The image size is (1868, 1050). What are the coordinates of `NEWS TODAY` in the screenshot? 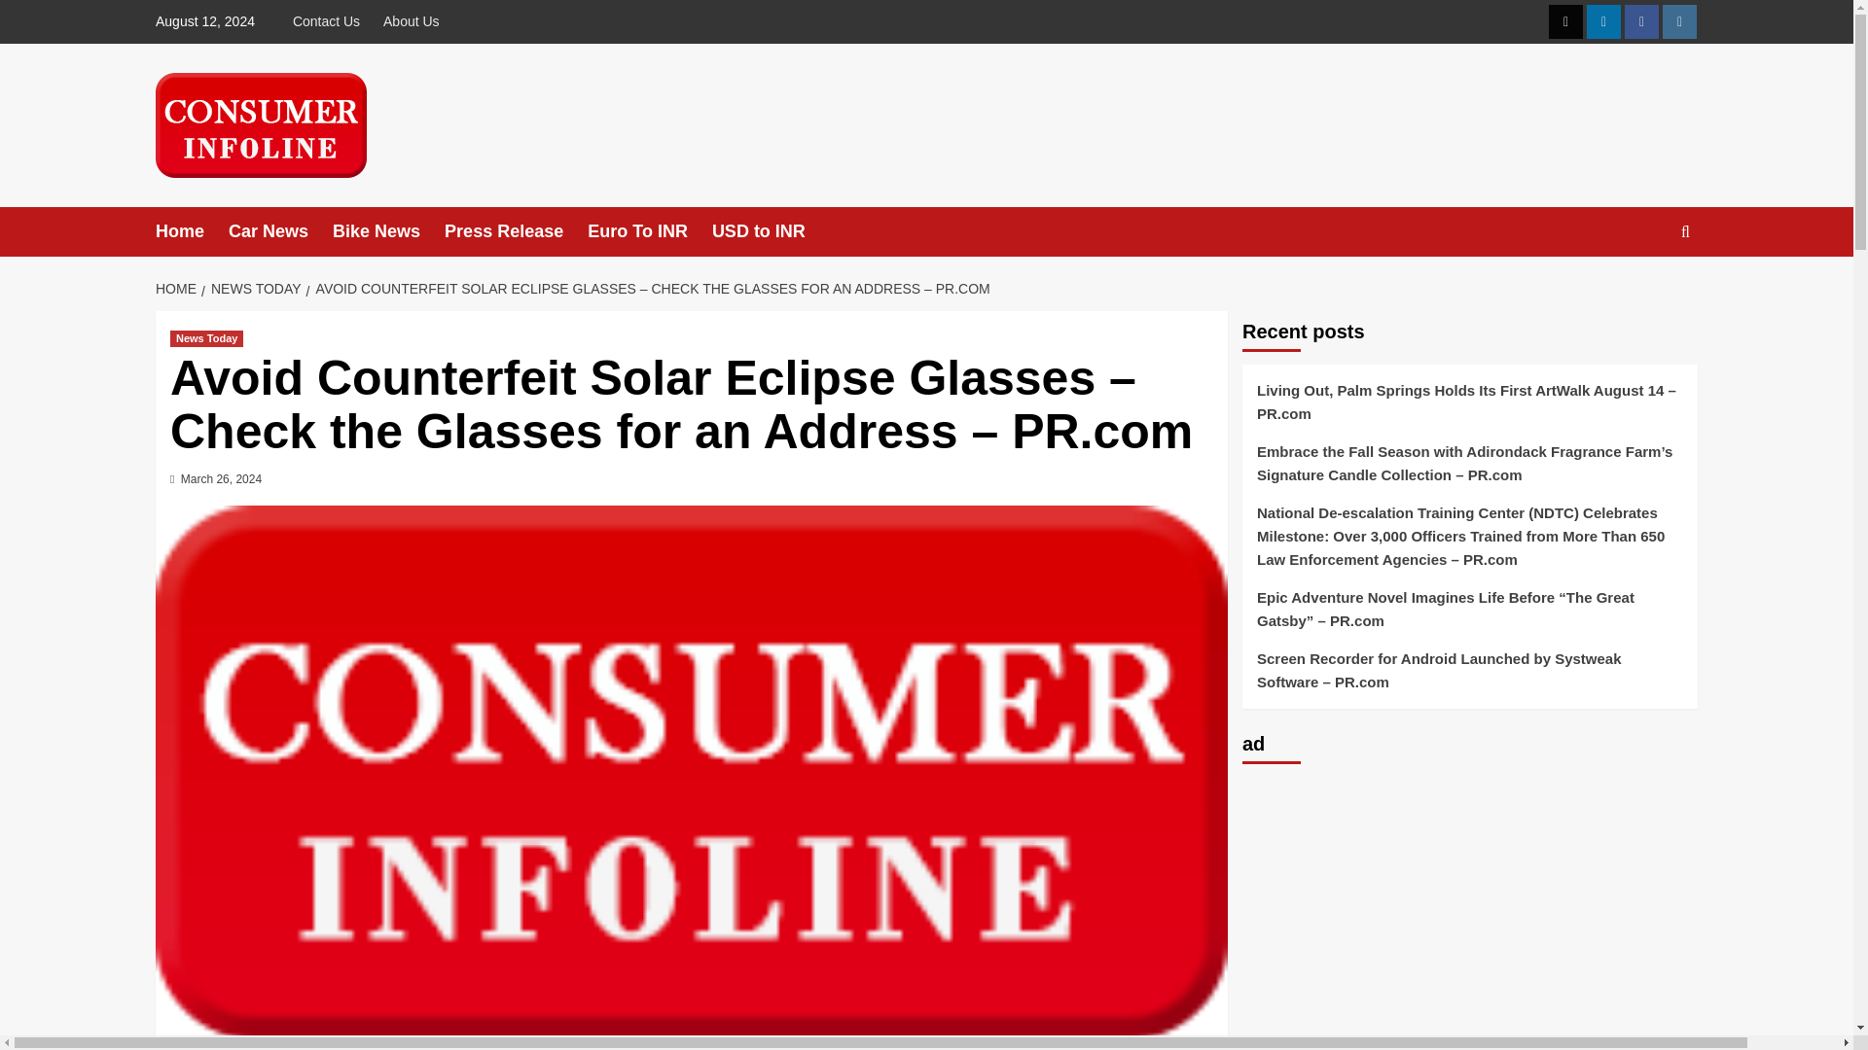 It's located at (253, 288).